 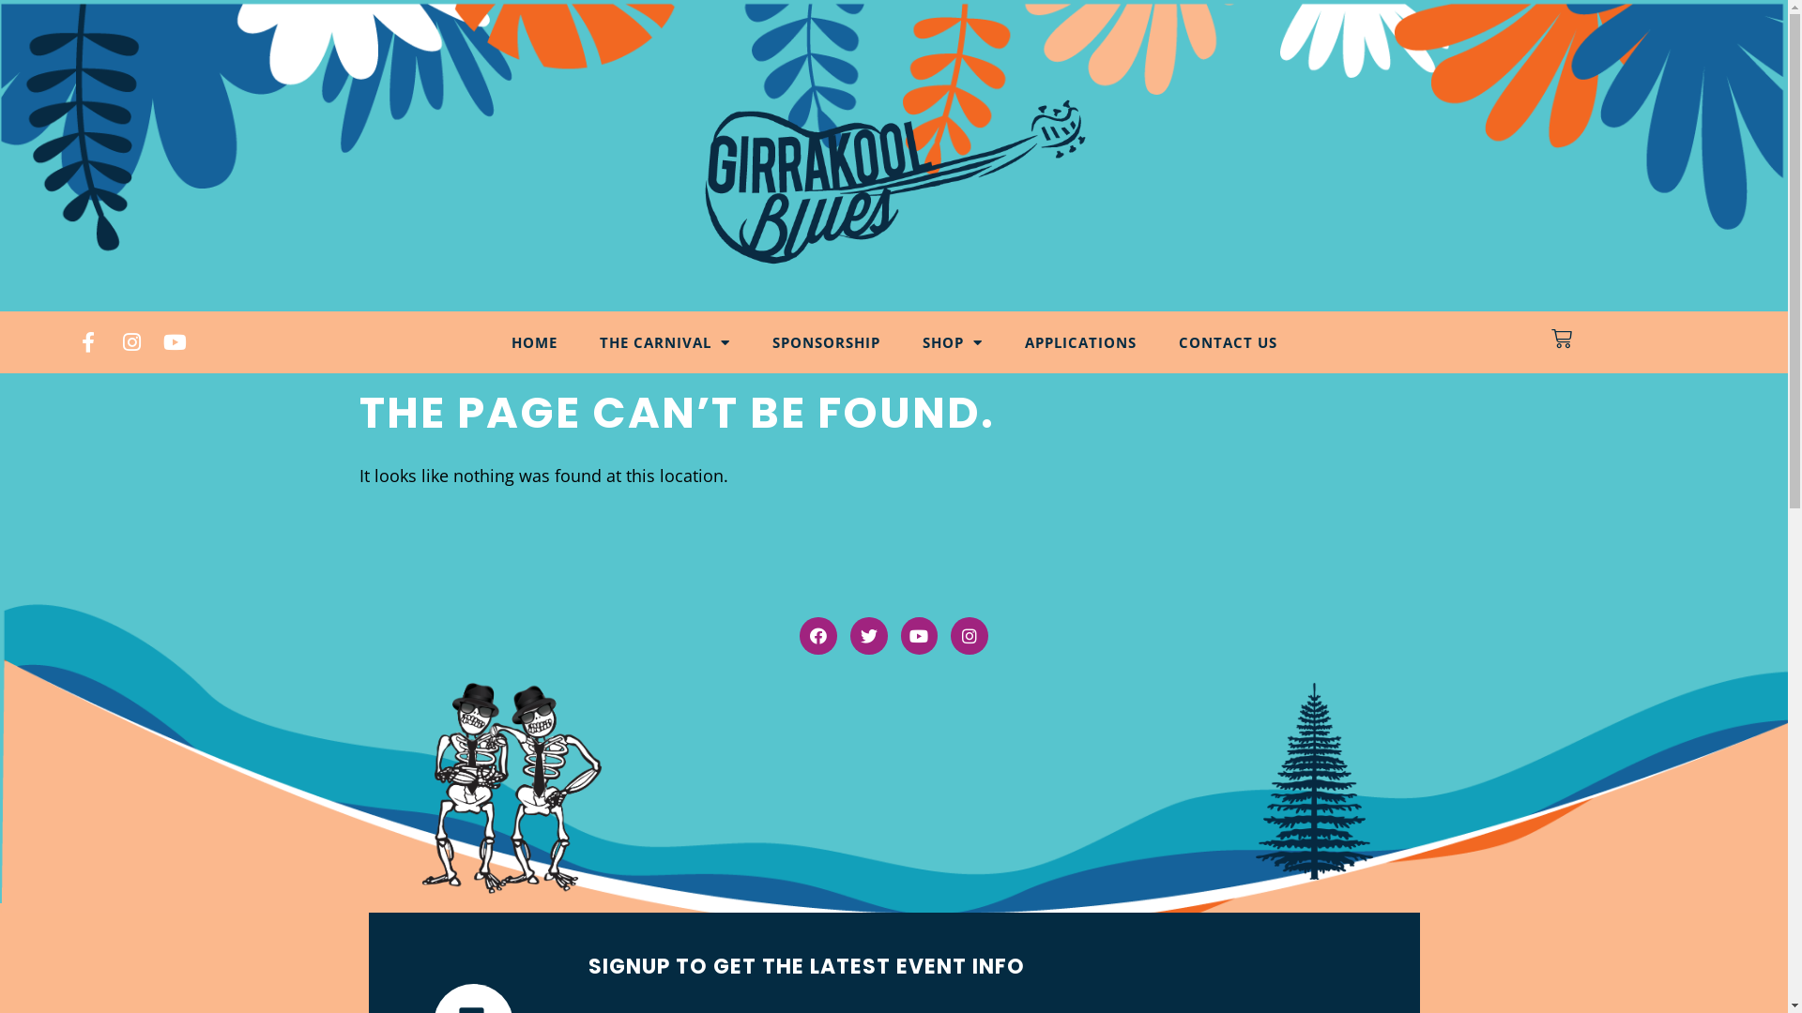 What do you see at coordinates (664, 342) in the screenshot?
I see `THE CARNIVAL` at bounding box center [664, 342].